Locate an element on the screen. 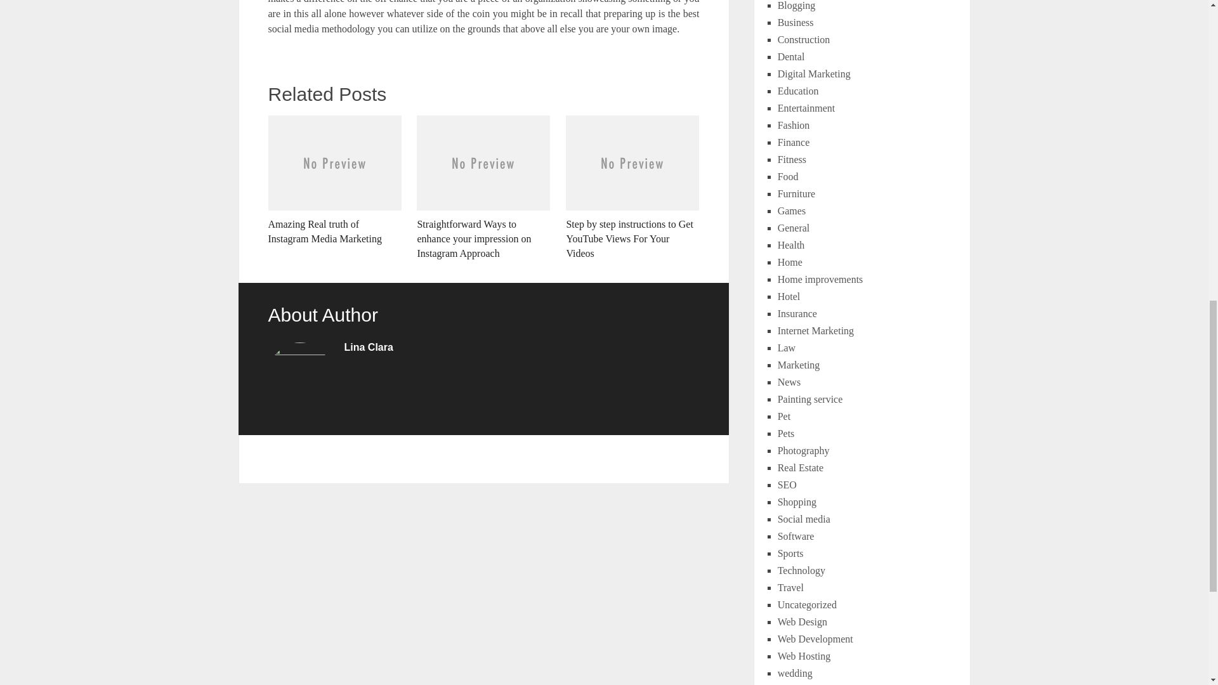 The height and width of the screenshot is (685, 1218). Education is located at coordinates (798, 91).